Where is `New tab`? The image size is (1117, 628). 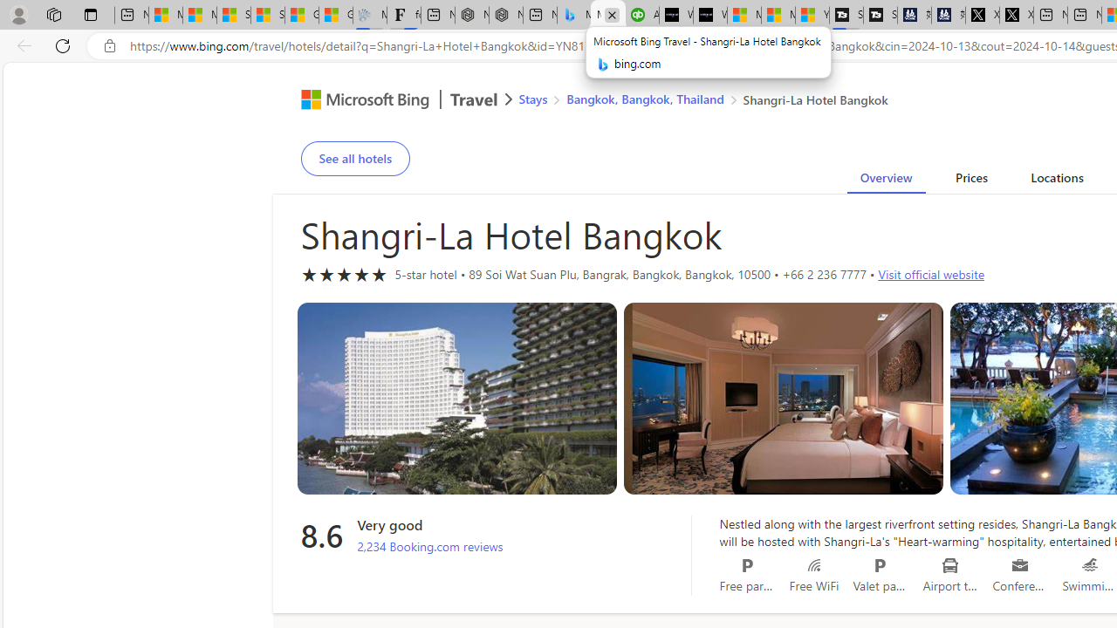 New tab is located at coordinates (1084, 16).